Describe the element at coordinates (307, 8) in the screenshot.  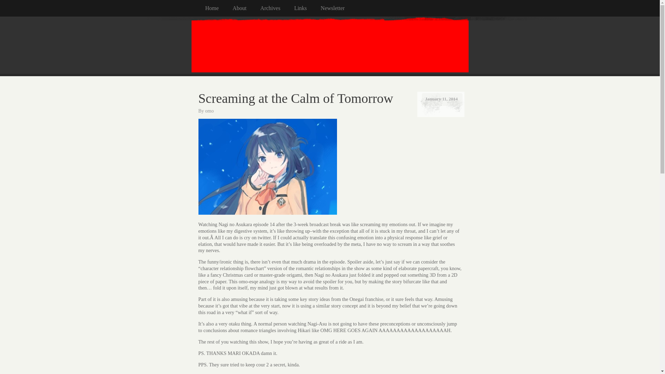
I see `Links` at that location.